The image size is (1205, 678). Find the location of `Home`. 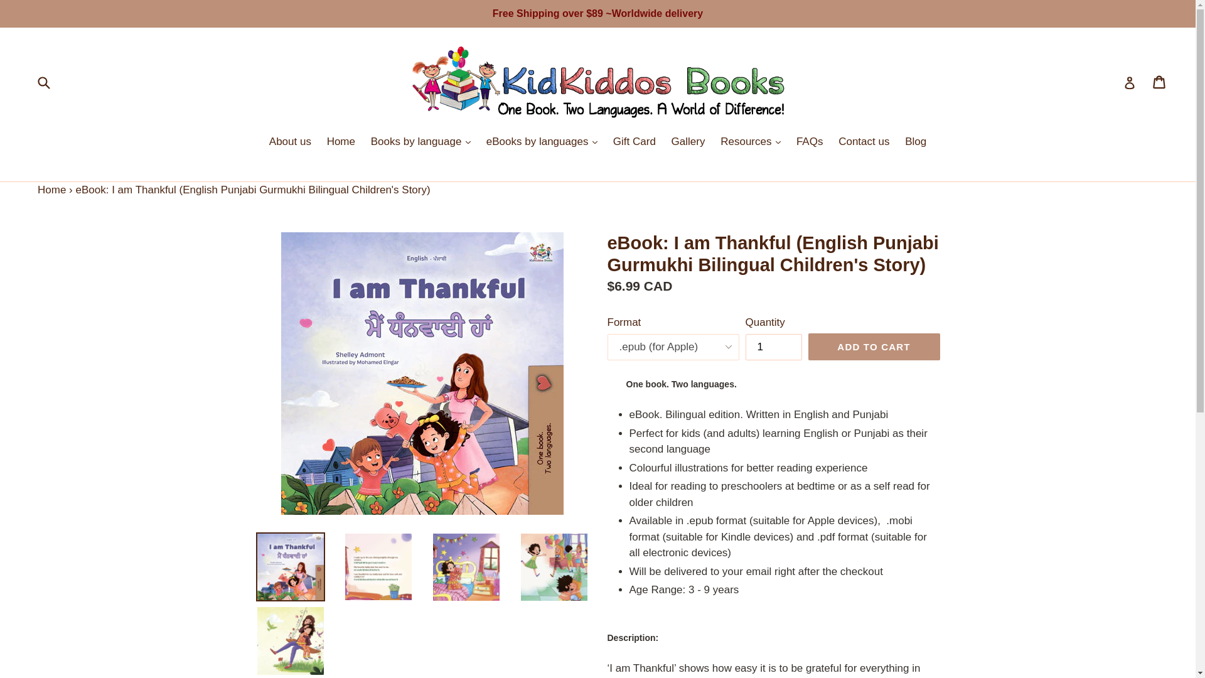

Home is located at coordinates (51, 189).